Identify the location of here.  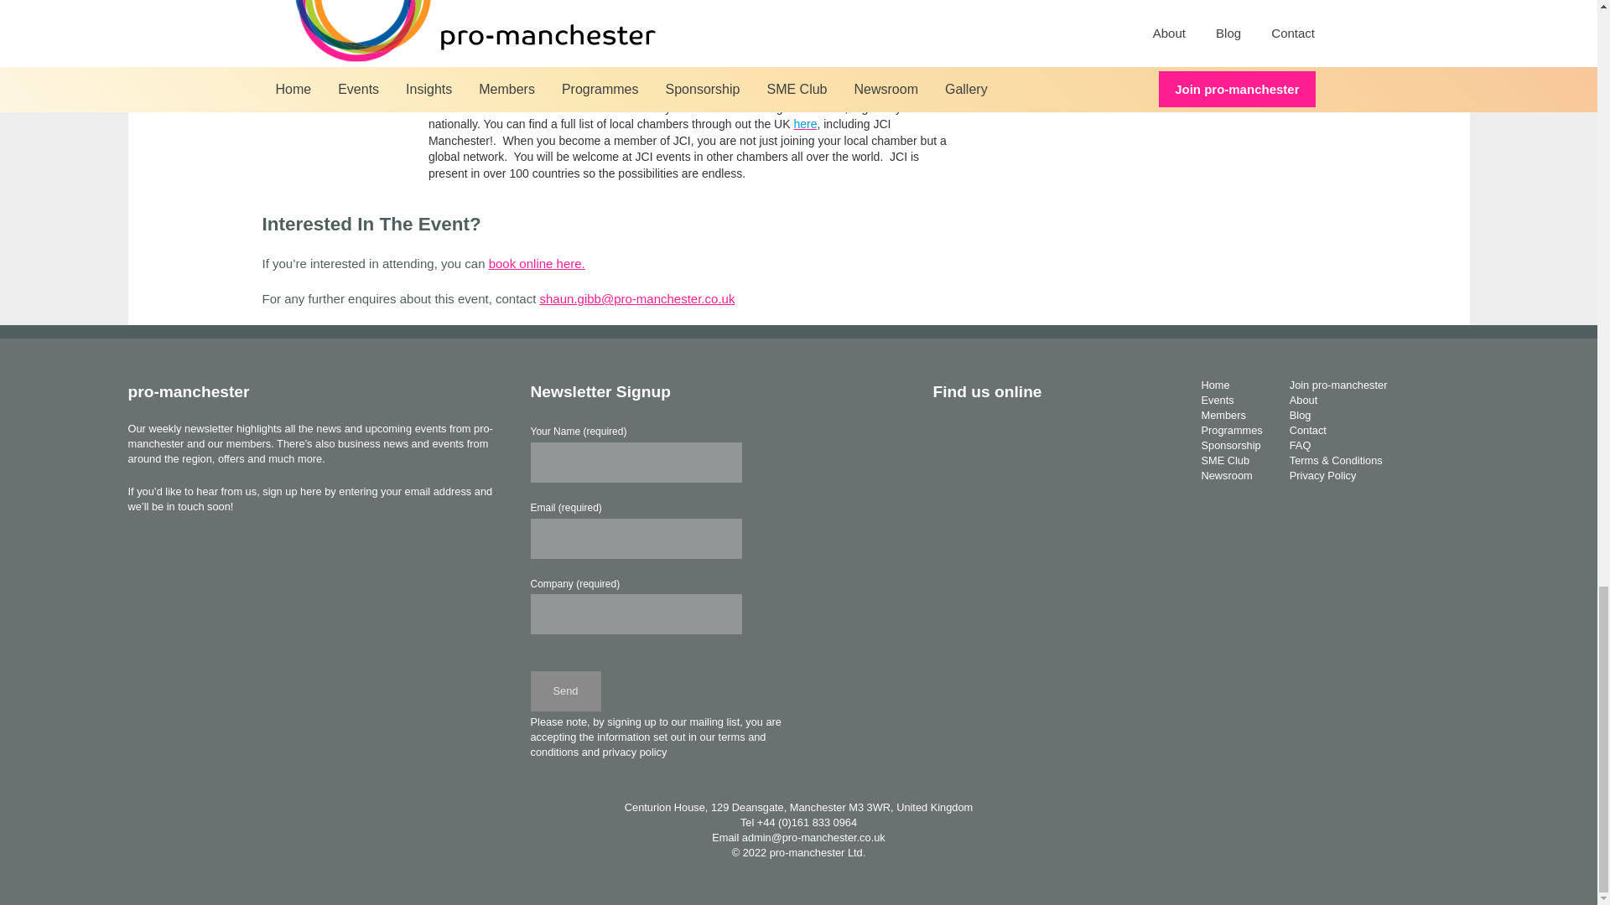
(805, 124).